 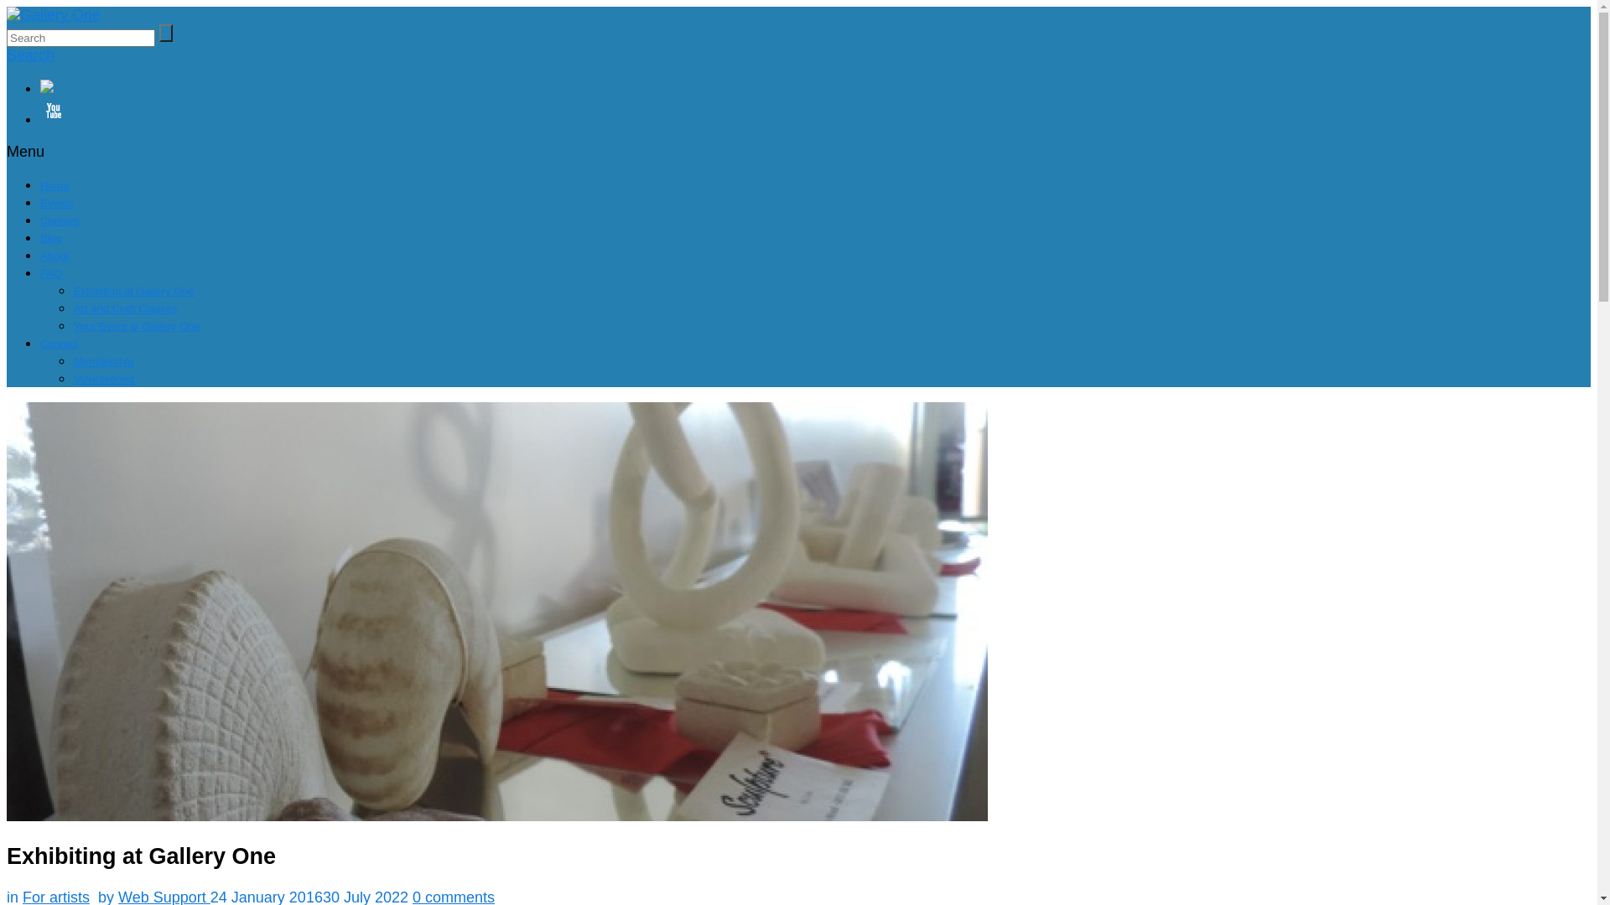 What do you see at coordinates (55, 186) in the screenshot?
I see `Home` at bounding box center [55, 186].